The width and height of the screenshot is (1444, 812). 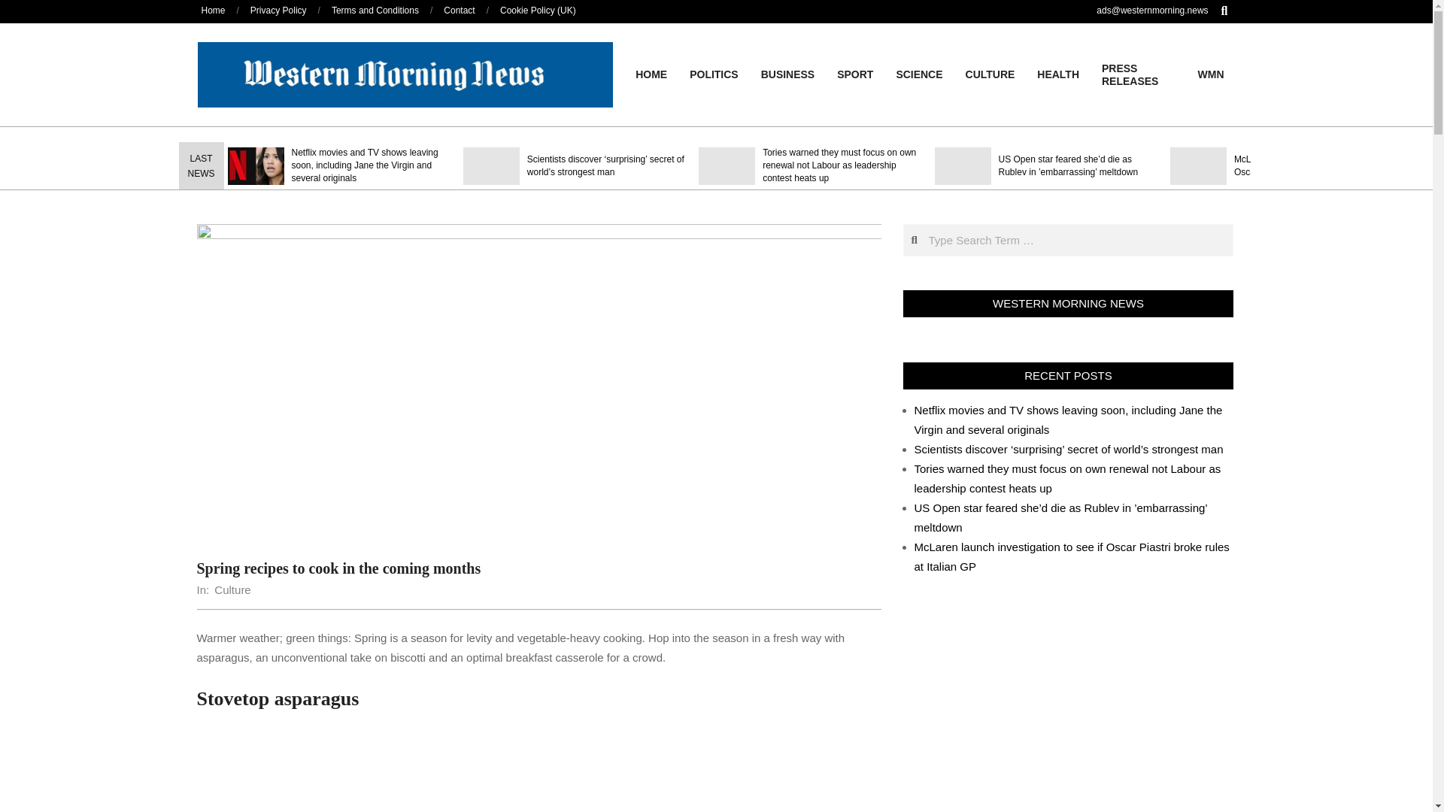 I want to click on Search, so click(x=21, y=8).